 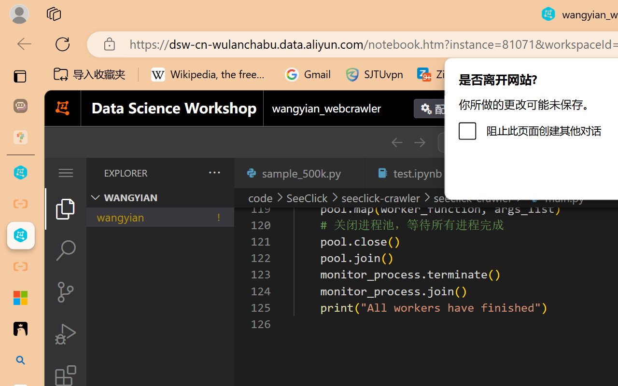 What do you see at coordinates (299, 173) in the screenshot?
I see `sample_500k.py` at bounding box center [299, 173].